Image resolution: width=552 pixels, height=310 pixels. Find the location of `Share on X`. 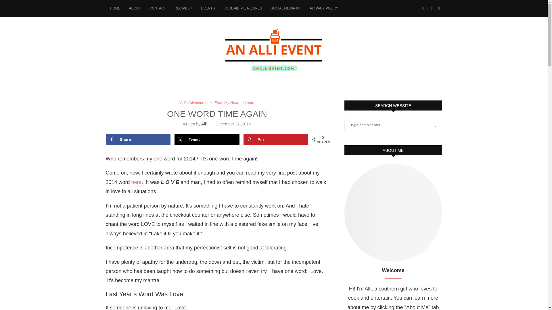

Share on X is located at coordinates (207, 139).